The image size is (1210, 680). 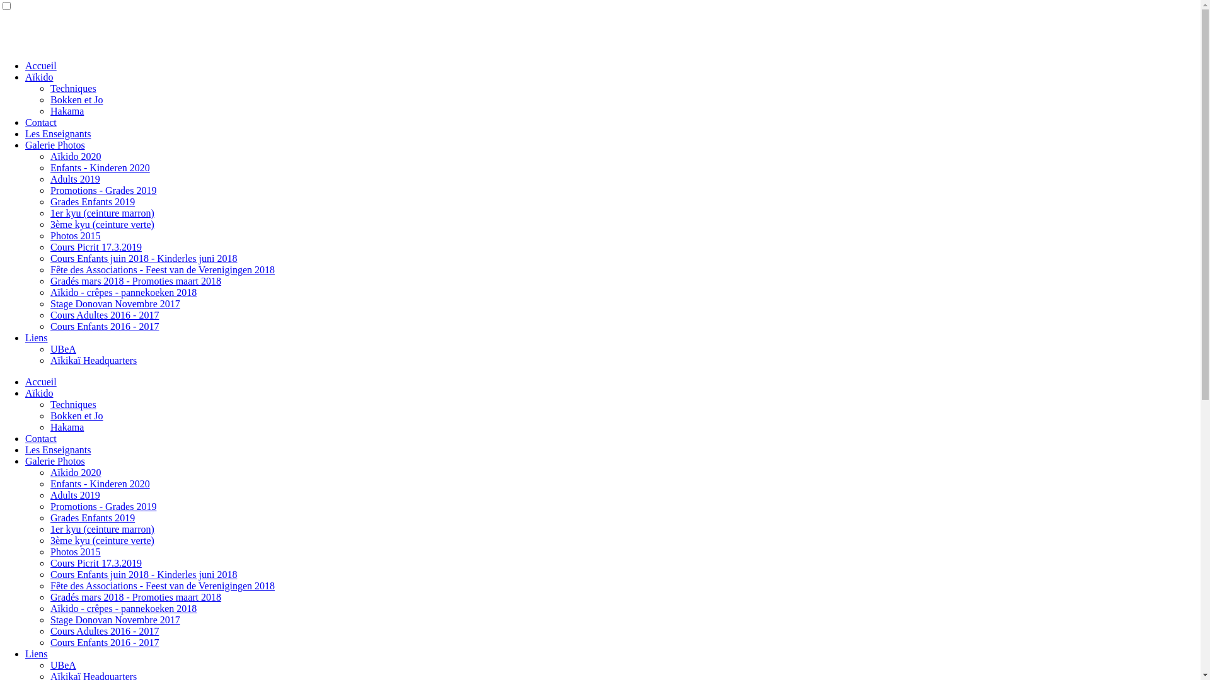 I want to click on Les Enseignants, so click(x=58, y=133).